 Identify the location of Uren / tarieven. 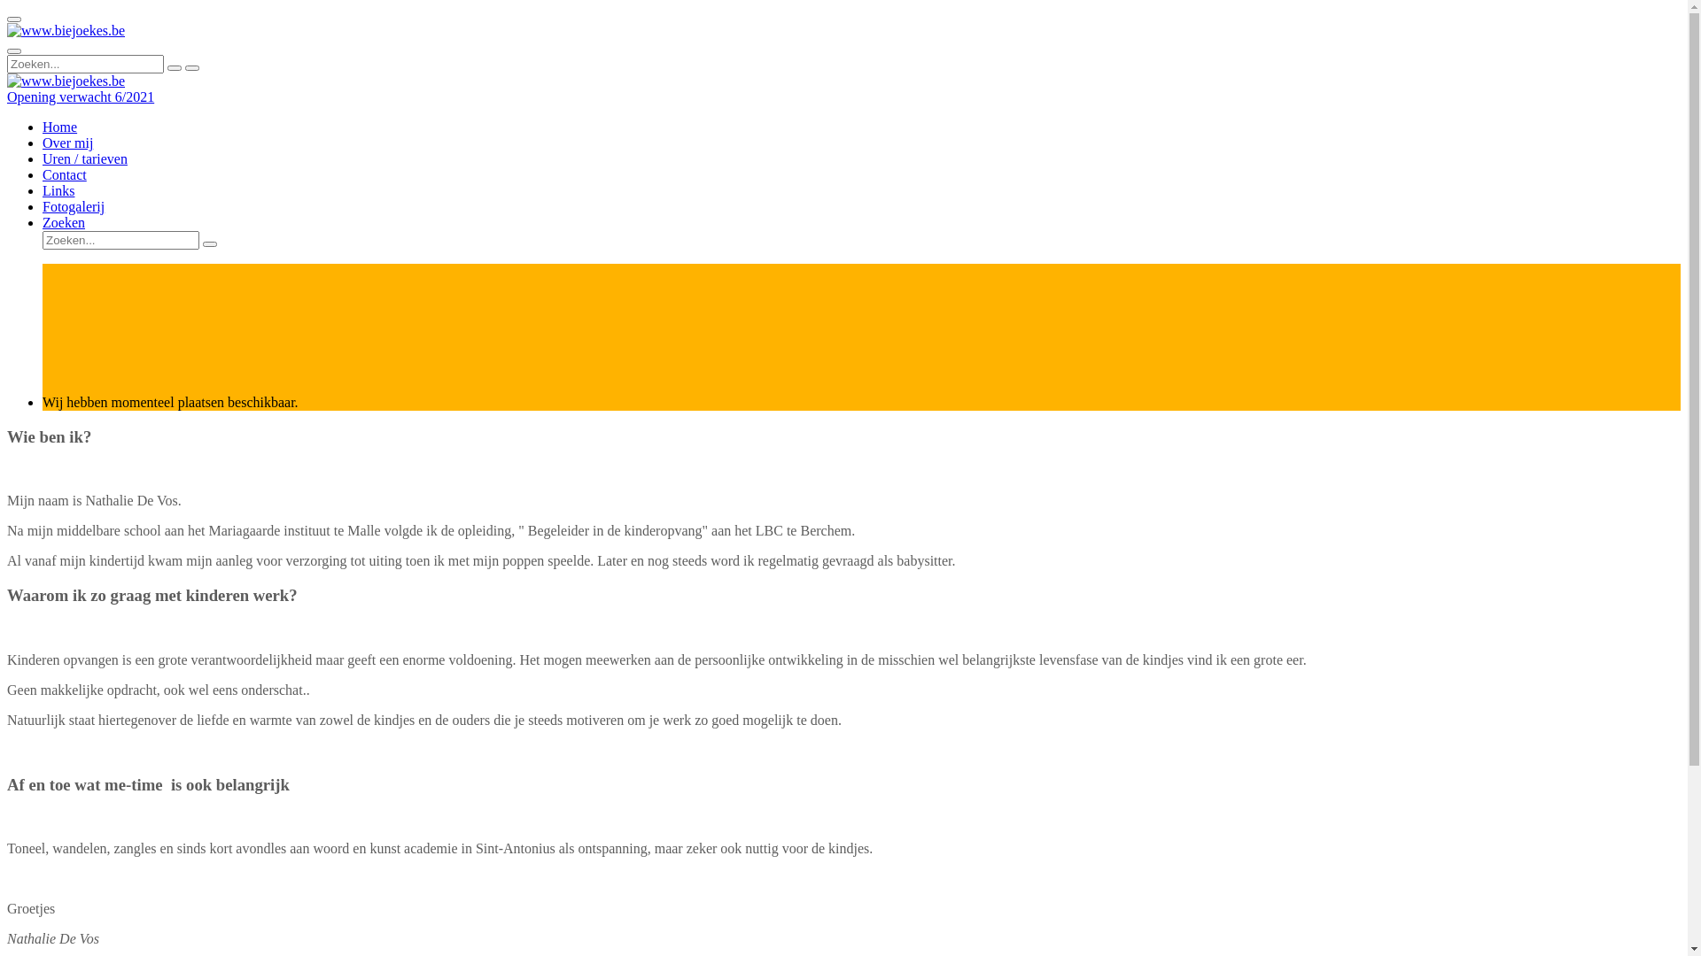
(85, 159).